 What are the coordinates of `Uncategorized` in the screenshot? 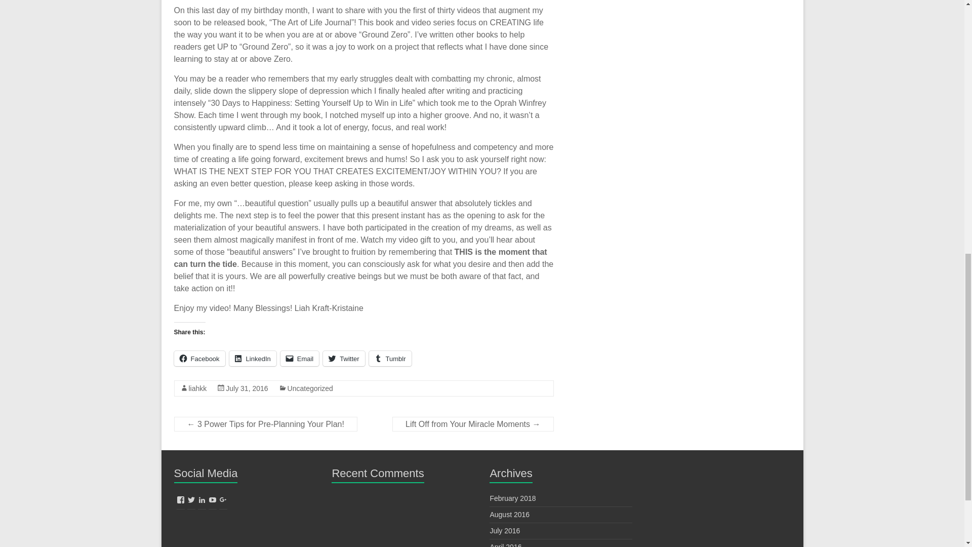 It's located at (310, 388).